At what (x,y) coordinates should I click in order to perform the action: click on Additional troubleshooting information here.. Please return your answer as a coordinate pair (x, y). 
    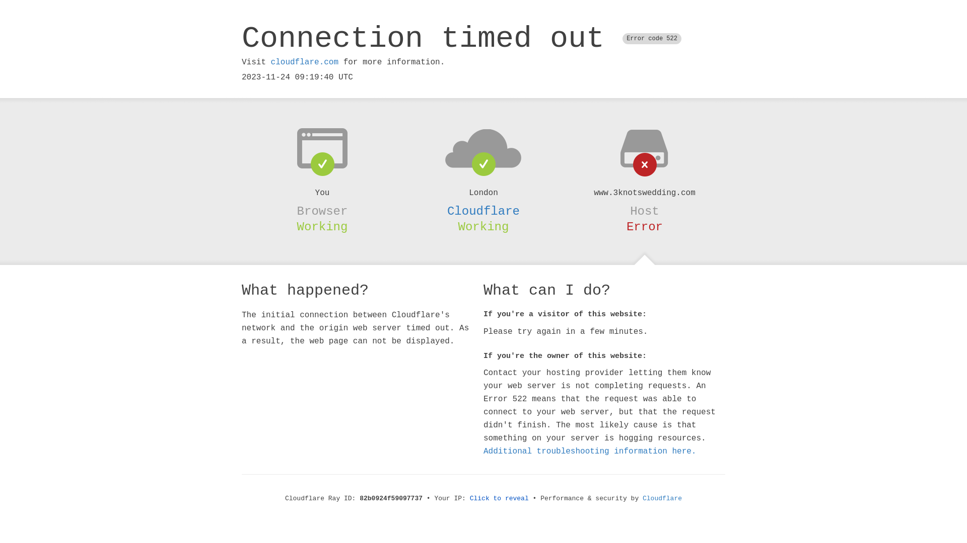
    Looking at the image, I should click on (590, 451).